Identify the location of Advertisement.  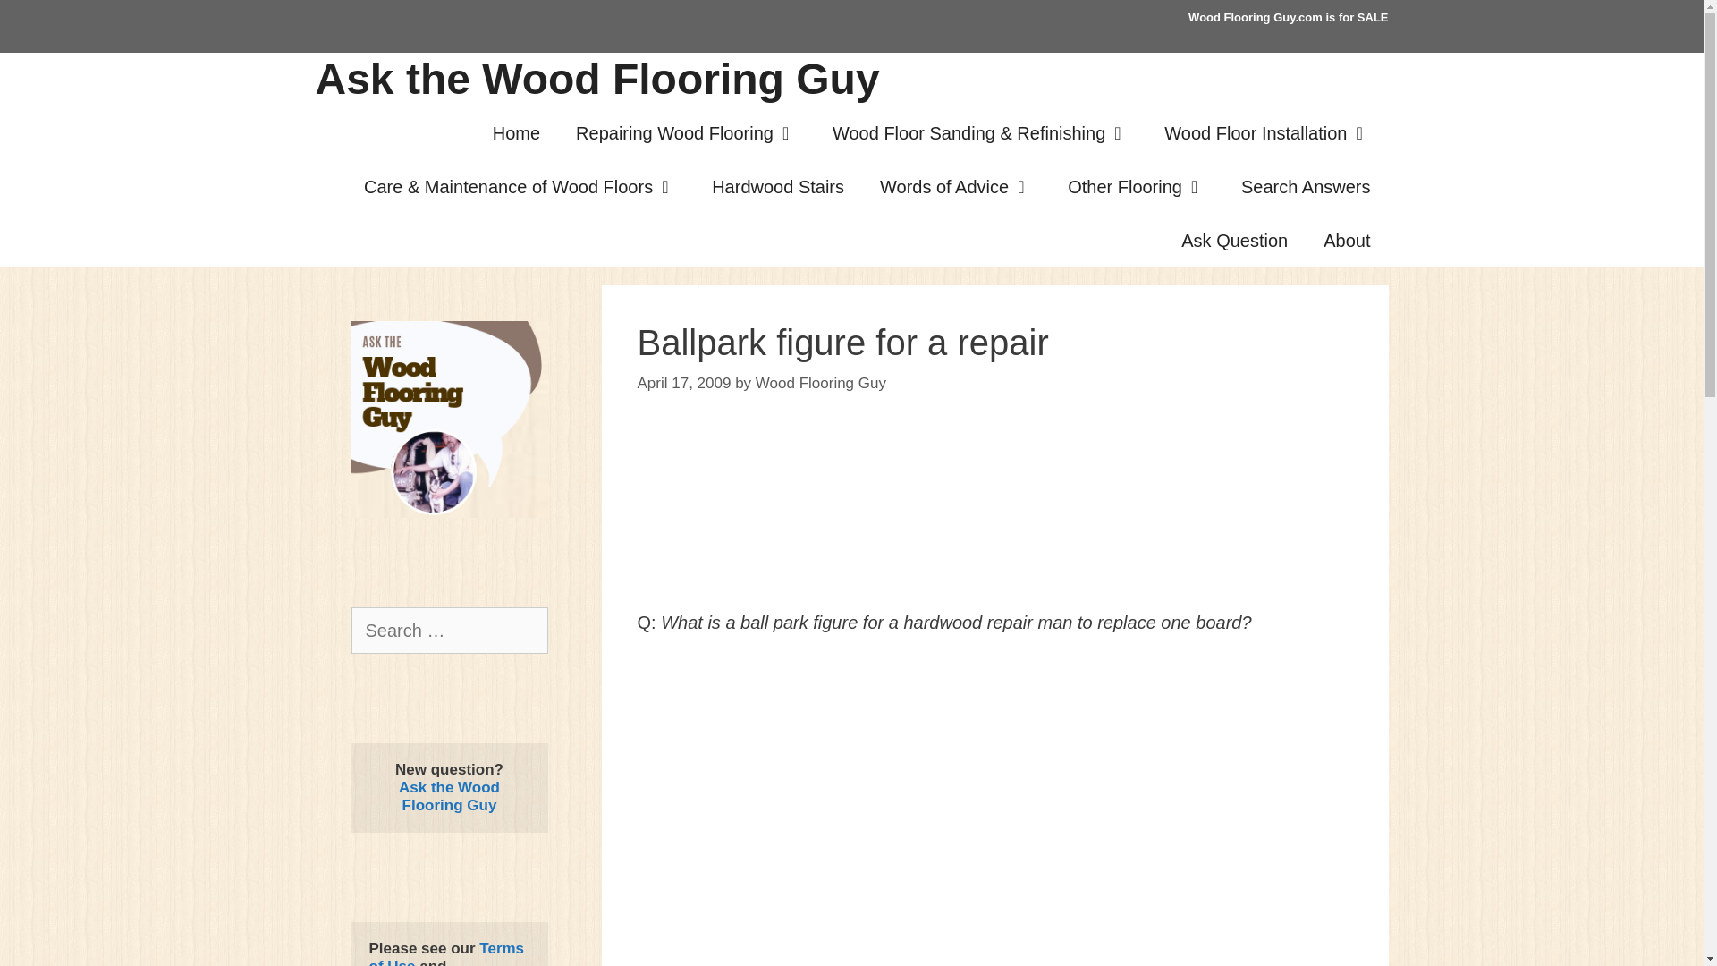
(994, 751).